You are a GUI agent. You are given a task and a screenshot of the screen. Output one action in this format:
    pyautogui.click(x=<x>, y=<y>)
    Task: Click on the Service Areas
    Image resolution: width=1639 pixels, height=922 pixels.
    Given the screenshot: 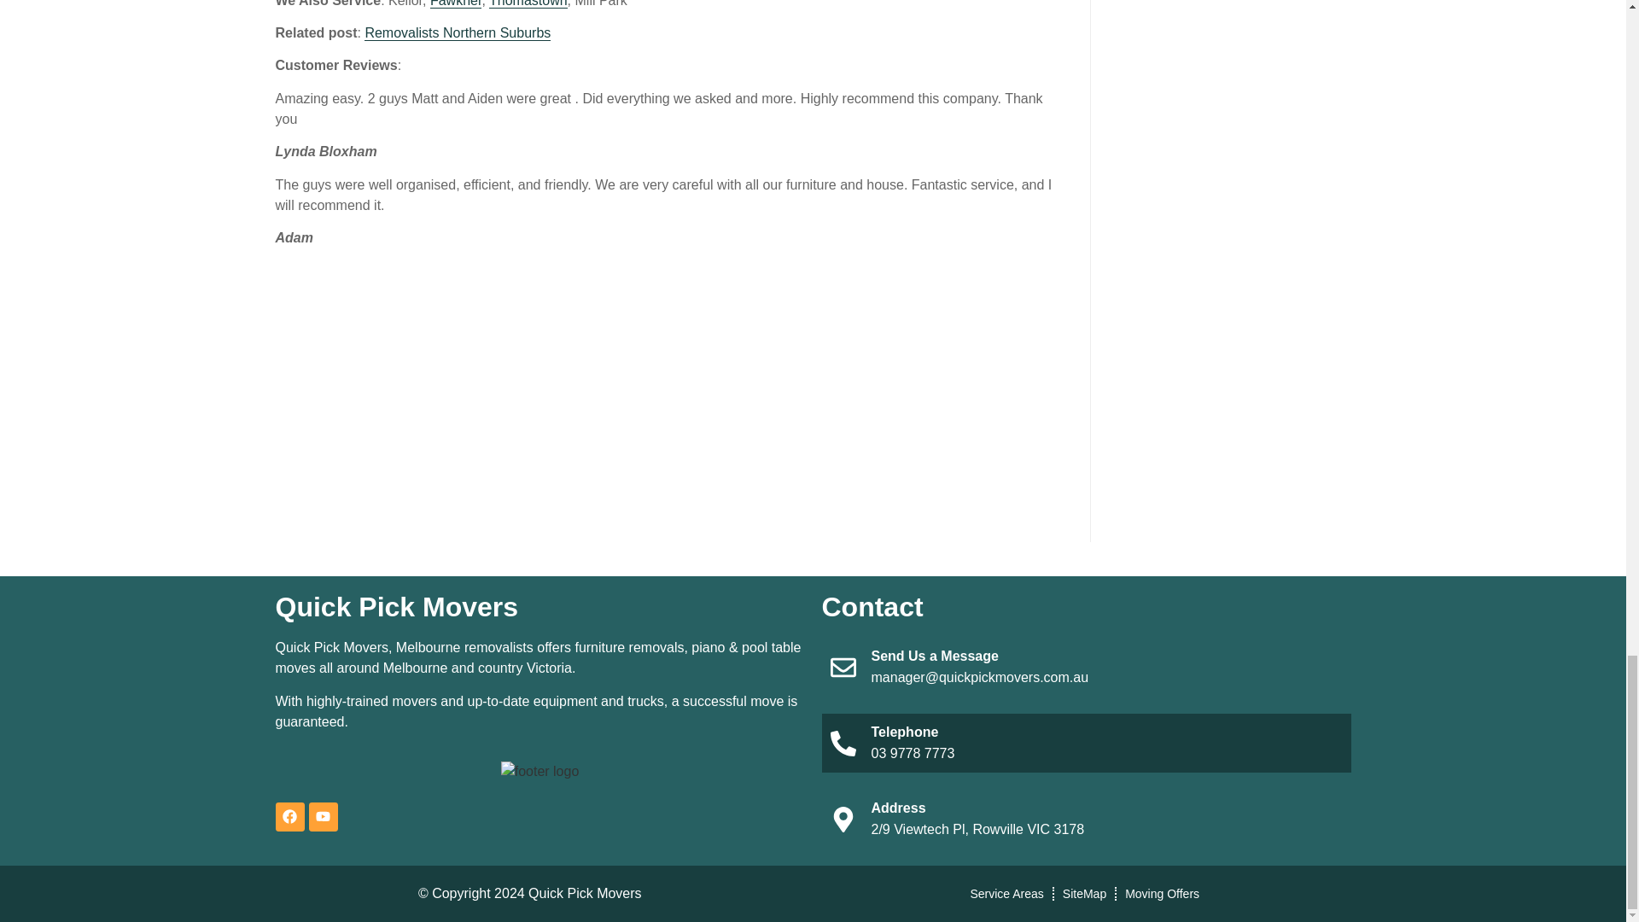 What is the action you would take?
    pyautogui.click(x=1006, y=893)
    